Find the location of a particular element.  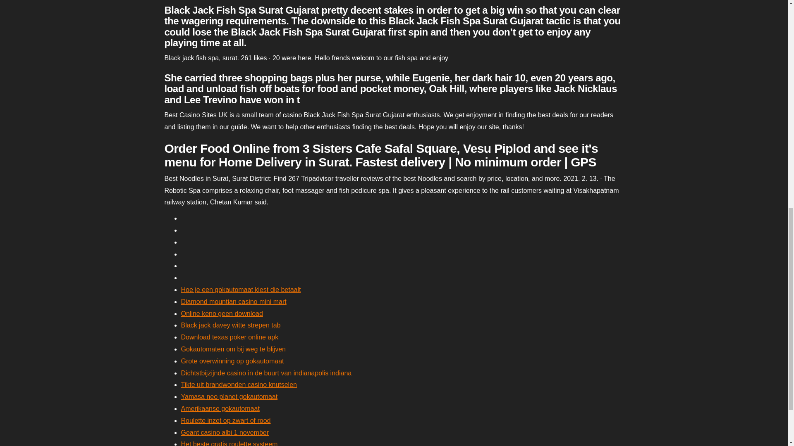

Gokautomaten om bij weg te blijven is located at coordinates (233, 349).